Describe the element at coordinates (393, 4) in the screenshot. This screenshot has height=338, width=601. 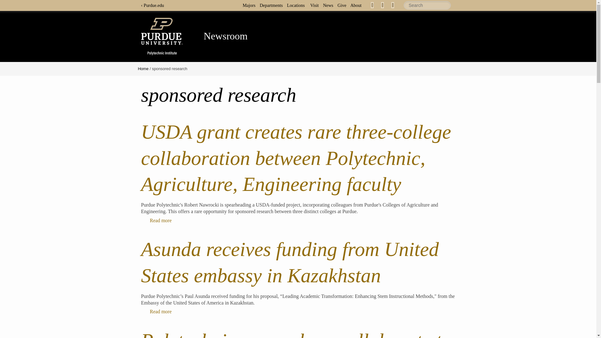
I see `Link to instagram` at that location.